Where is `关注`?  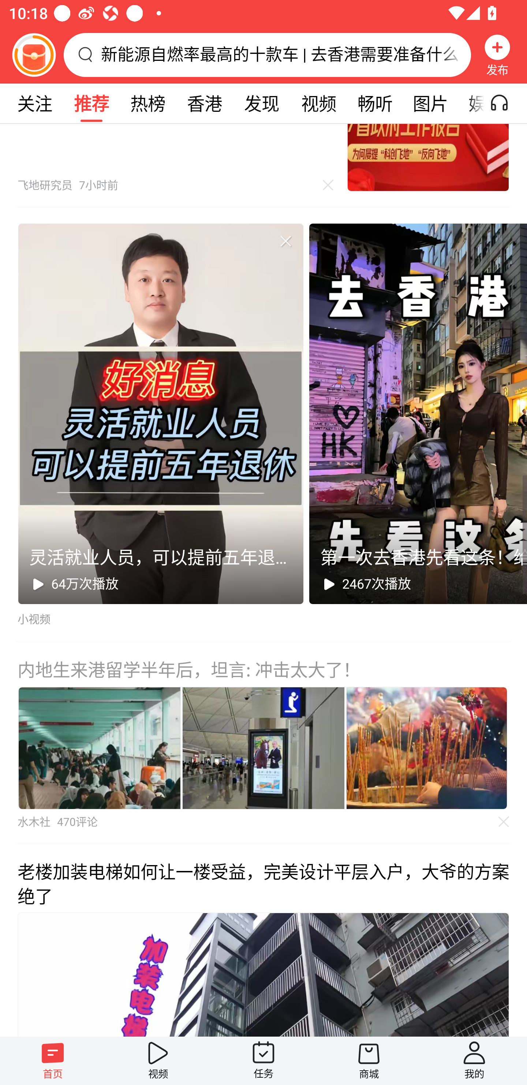
关注 is located at coordinates (34, 103).